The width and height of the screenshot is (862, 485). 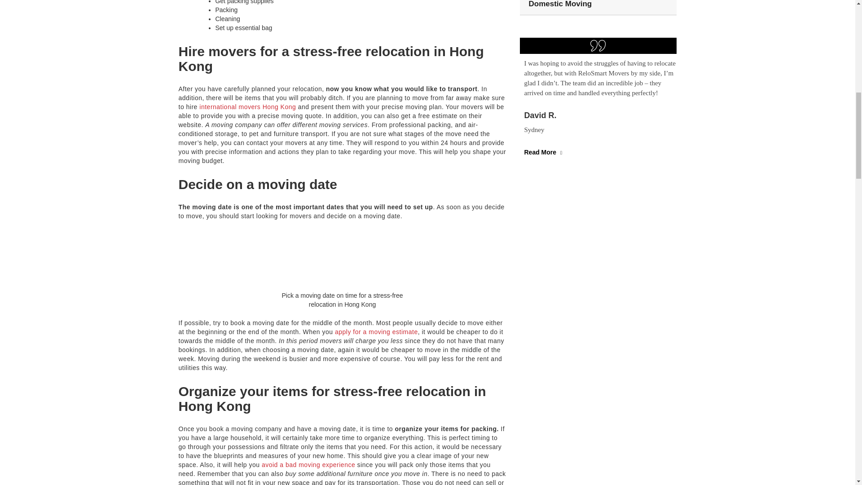 I want to click on avoid a bad moving experience, so click(x=308, y=465).